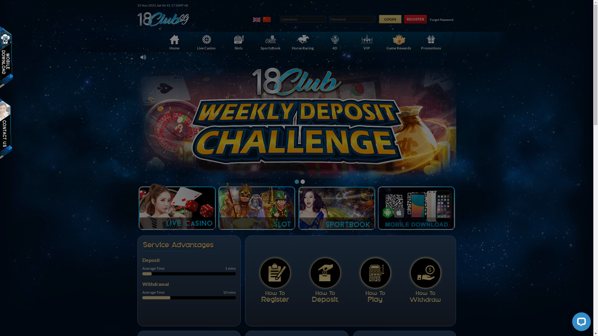  I want to click on Live Casino, so click(206, 42).